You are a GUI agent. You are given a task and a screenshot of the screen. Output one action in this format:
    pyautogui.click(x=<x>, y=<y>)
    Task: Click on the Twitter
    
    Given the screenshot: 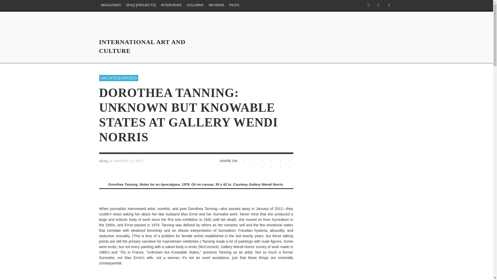 What is the action you would take?
    pyautogui.click(x=378, y=5)
    